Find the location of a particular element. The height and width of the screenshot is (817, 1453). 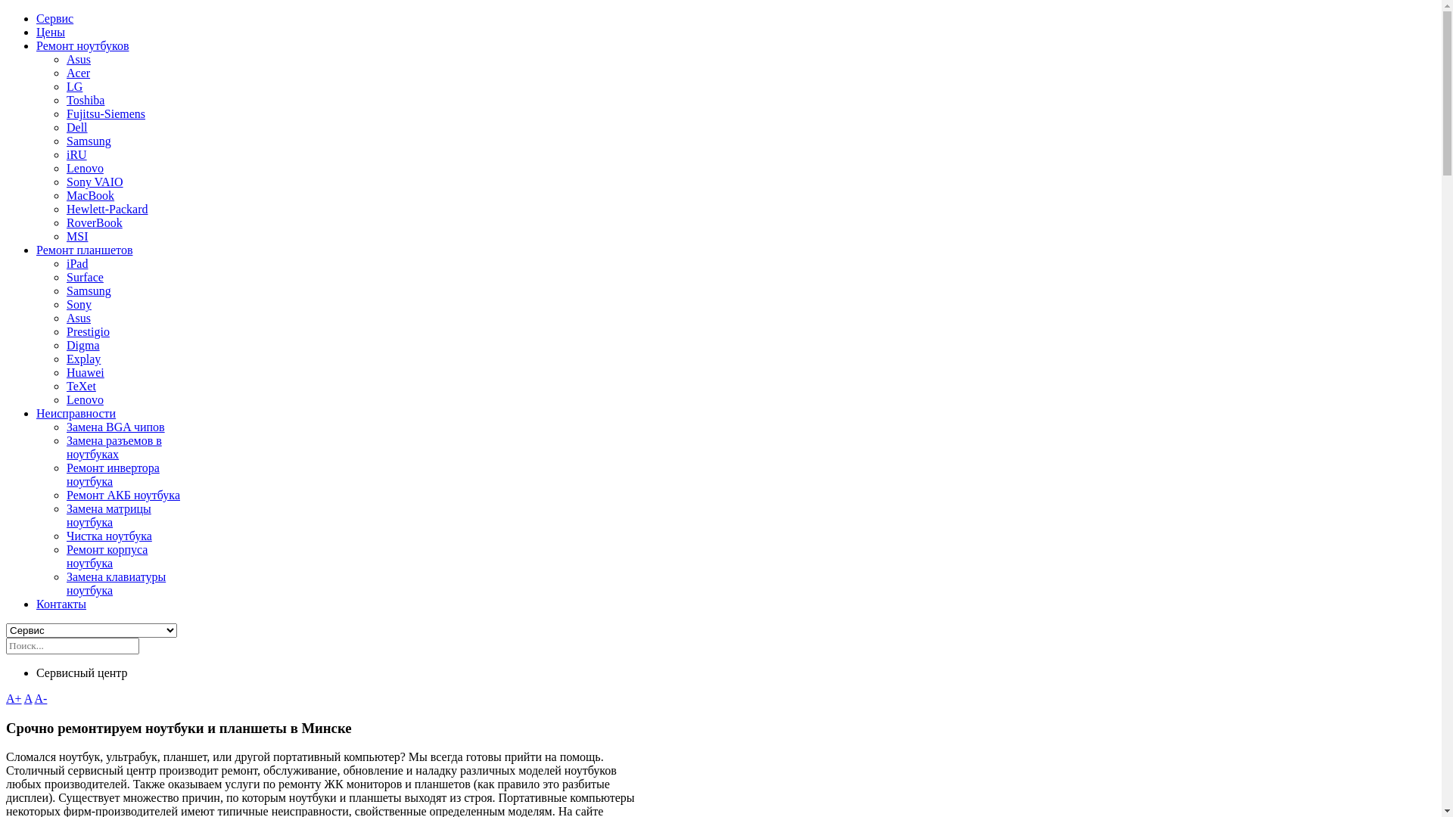

Hewlett-Packard is located at coordinates (107, 209).